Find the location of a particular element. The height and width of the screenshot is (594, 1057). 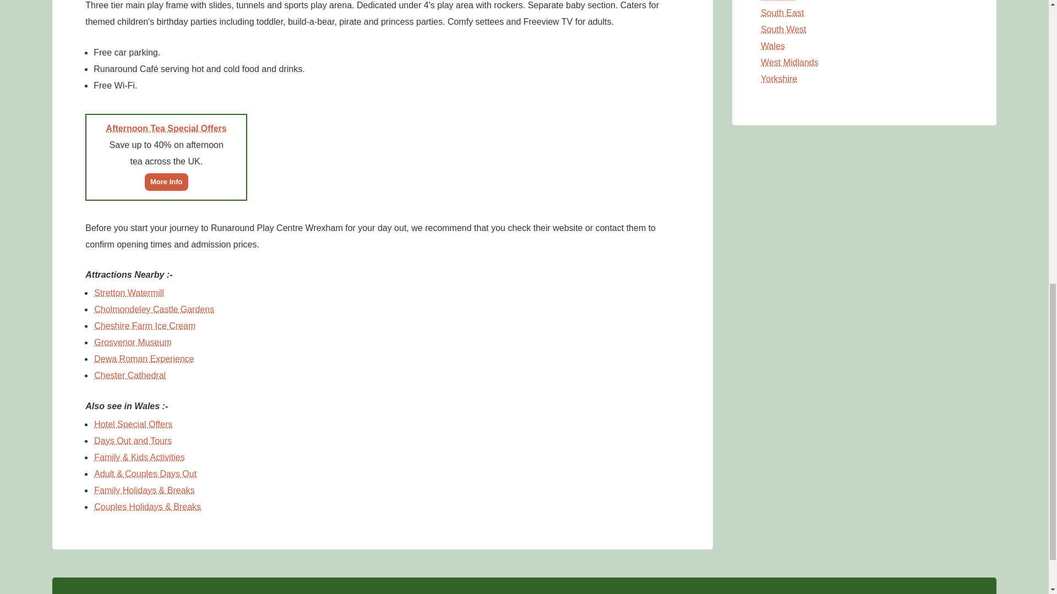

Stretton Watermill is located at coordinates (129, 293).